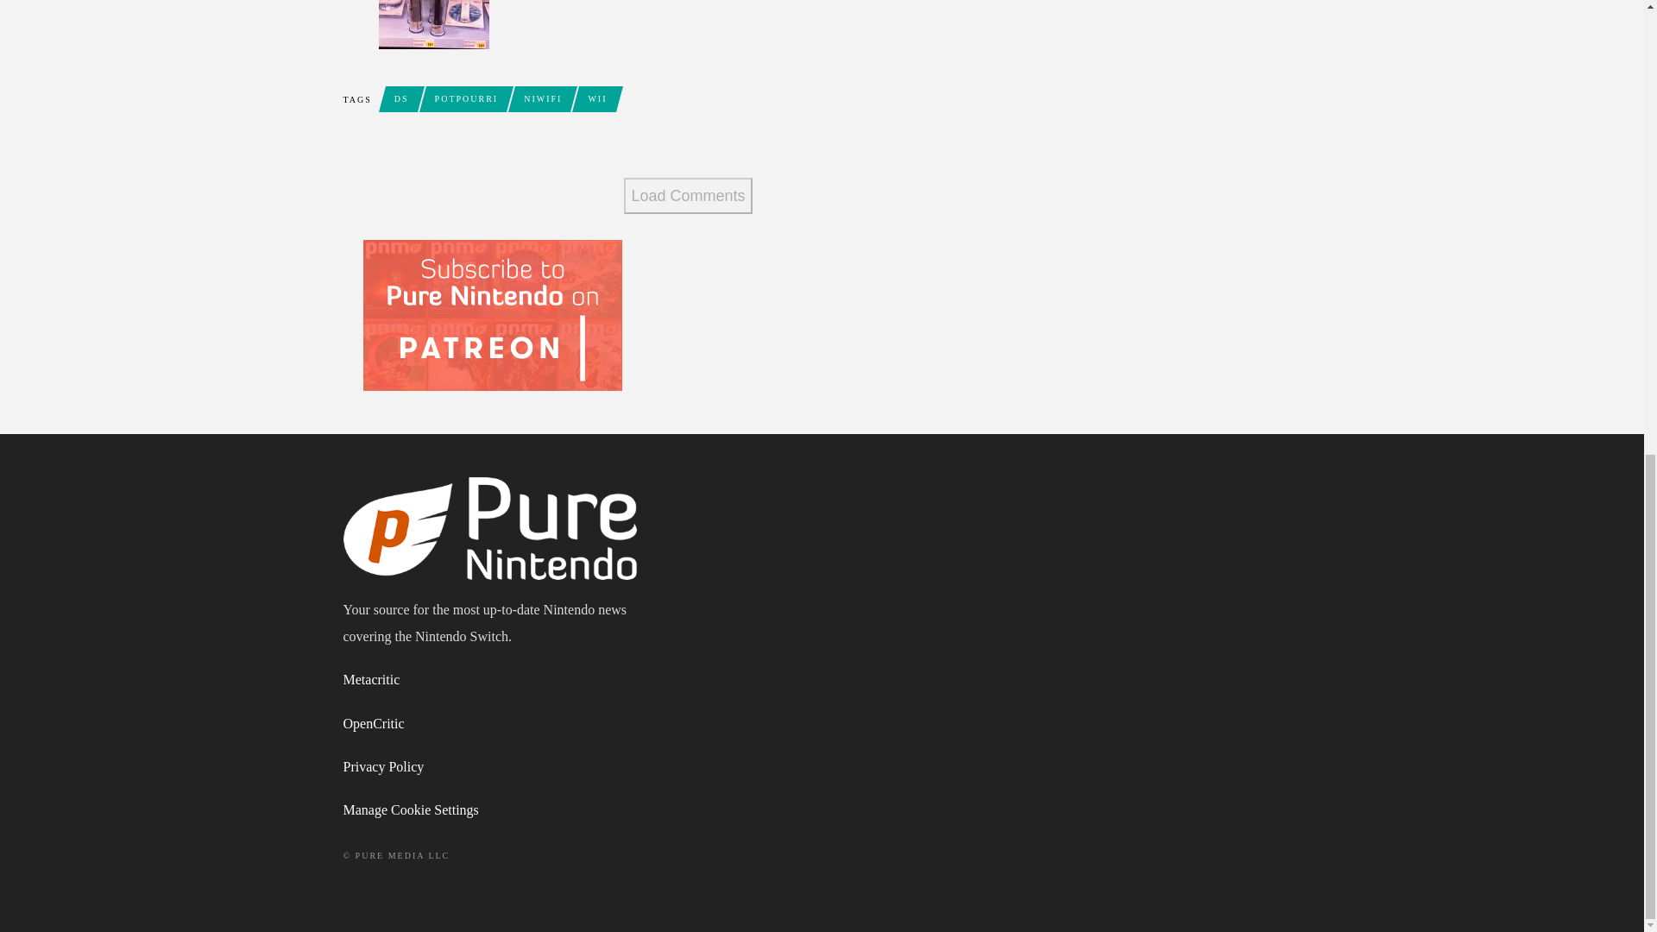 The image size is (1657, 932). Describe the element at coordinates (542, 98) in the screenshot. I see `NIWIFI` at that location.